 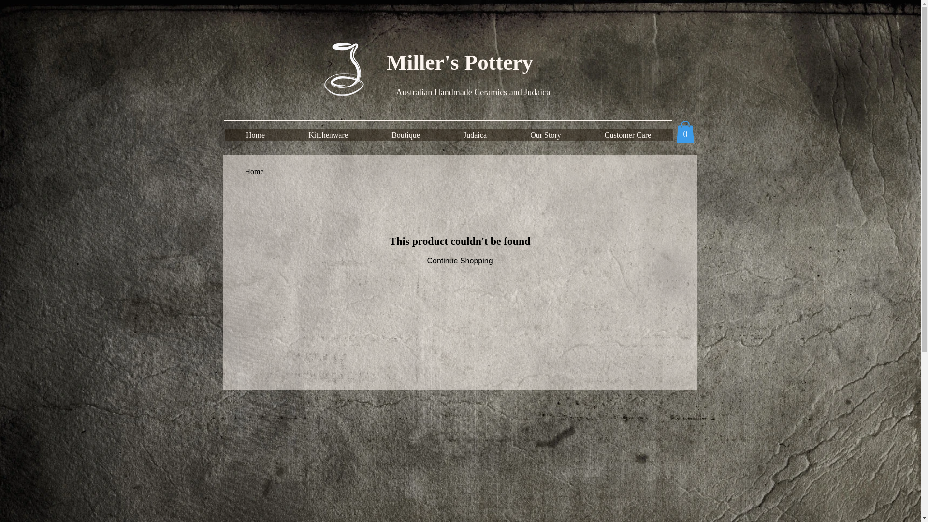 I want to click on Miller's Pottery, so click(x=345, y=70).